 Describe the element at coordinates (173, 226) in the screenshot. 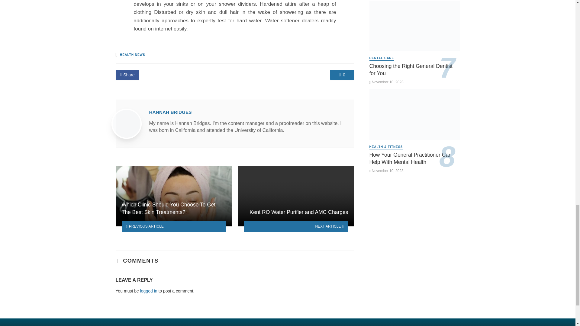

I see `PREVIOUS ARTICLE` at that location.